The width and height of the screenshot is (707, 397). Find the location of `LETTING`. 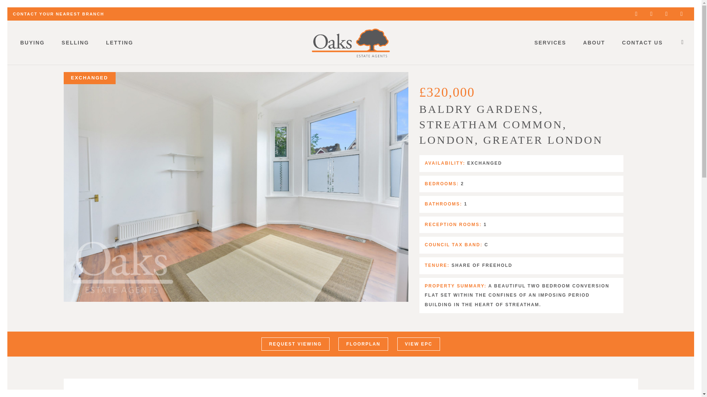

LETTING is located at coordinates (120, 43).